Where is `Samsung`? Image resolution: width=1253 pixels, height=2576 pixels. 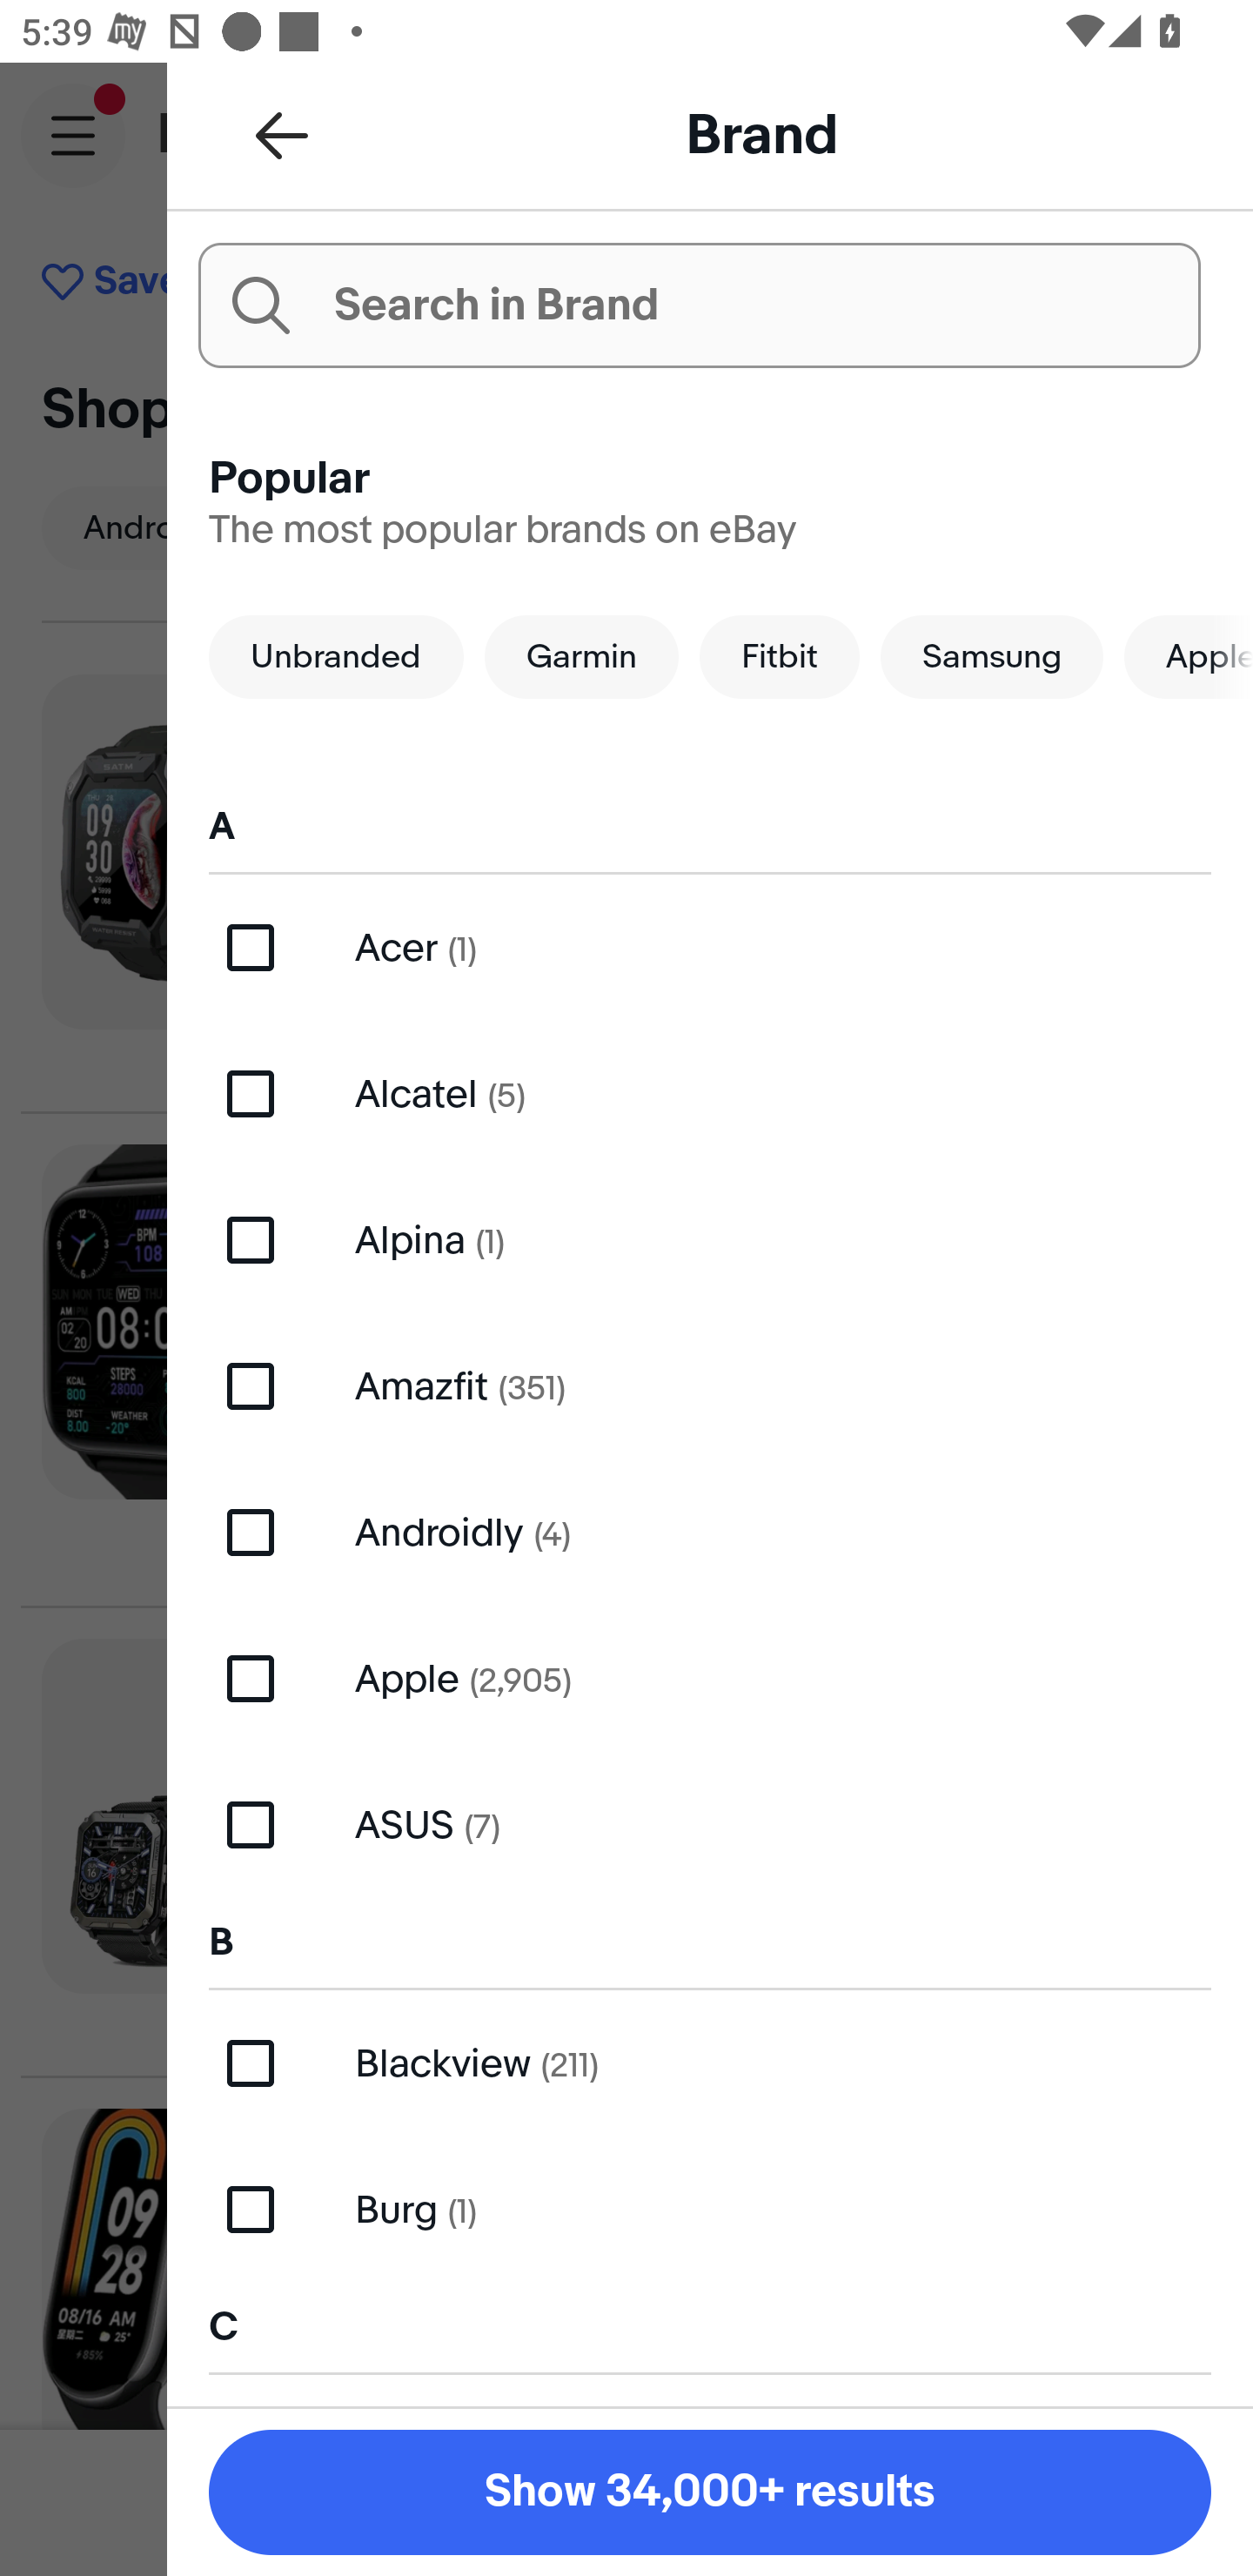 Samsung is located at coordinates (992, 656).